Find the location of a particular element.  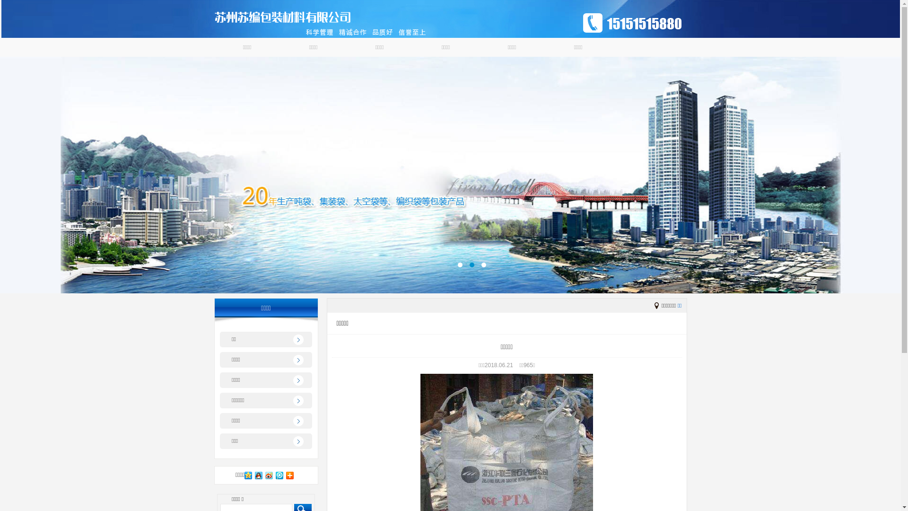

2 is located at coordinates (471, 265).